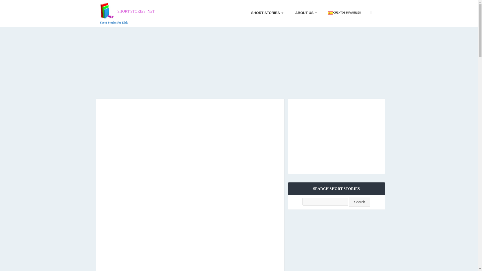 This screenshot has width=482, height=271. What do you see at coordinates (265, 13) in the screenshot?
I see `Short stories` at bounding box center [265, 13].